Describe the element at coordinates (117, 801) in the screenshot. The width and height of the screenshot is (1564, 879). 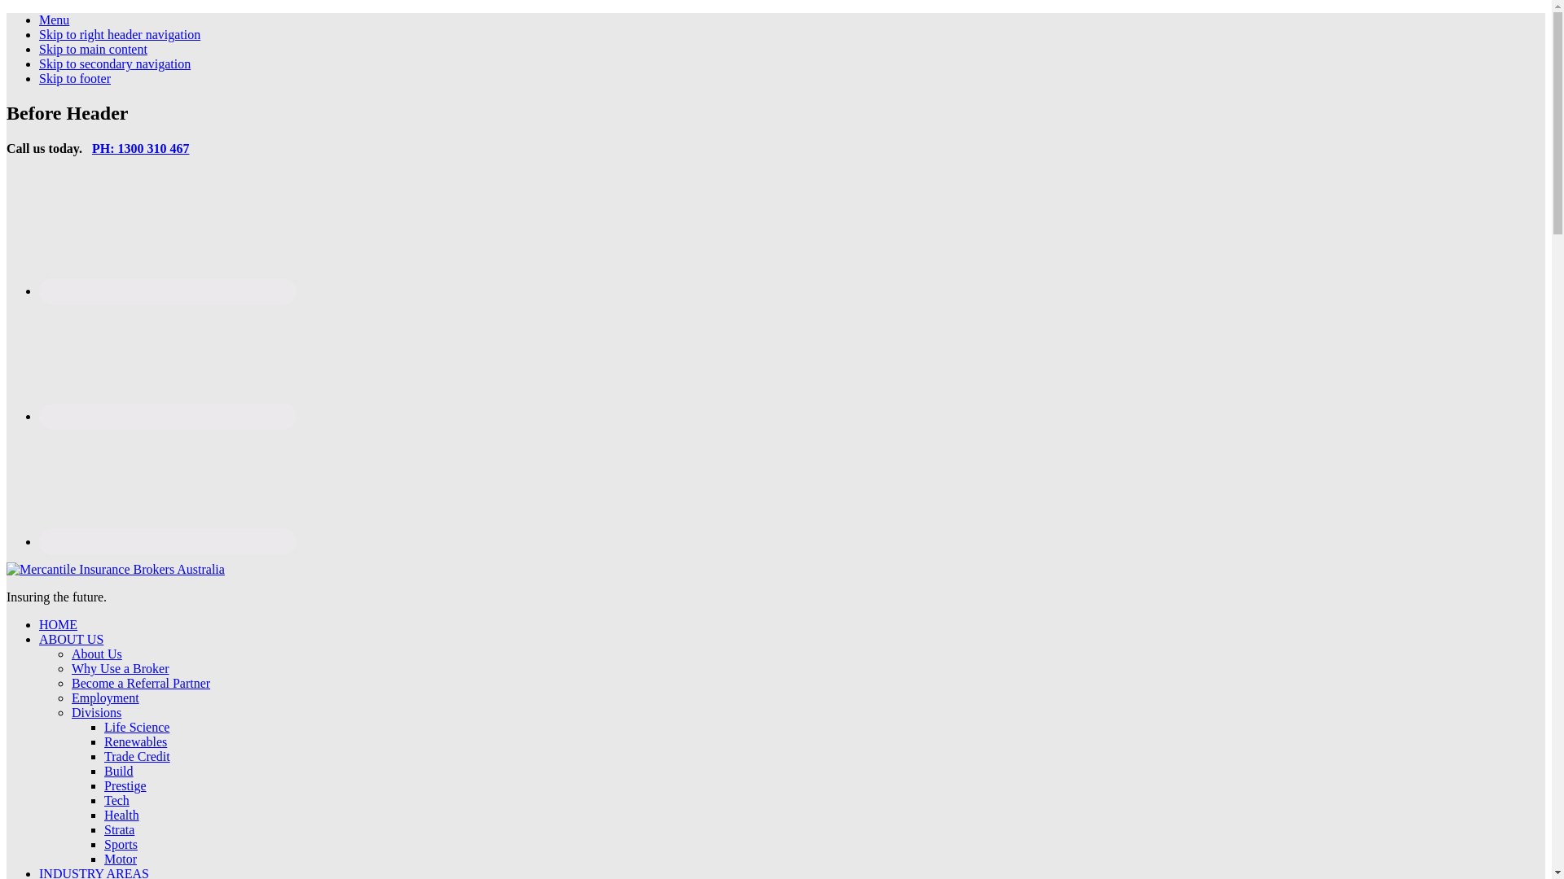
I see `Tech` at that location.